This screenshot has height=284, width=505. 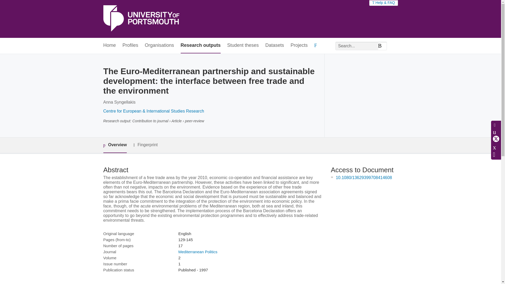 I want to click on Organisations, so click(x=159, y=45).